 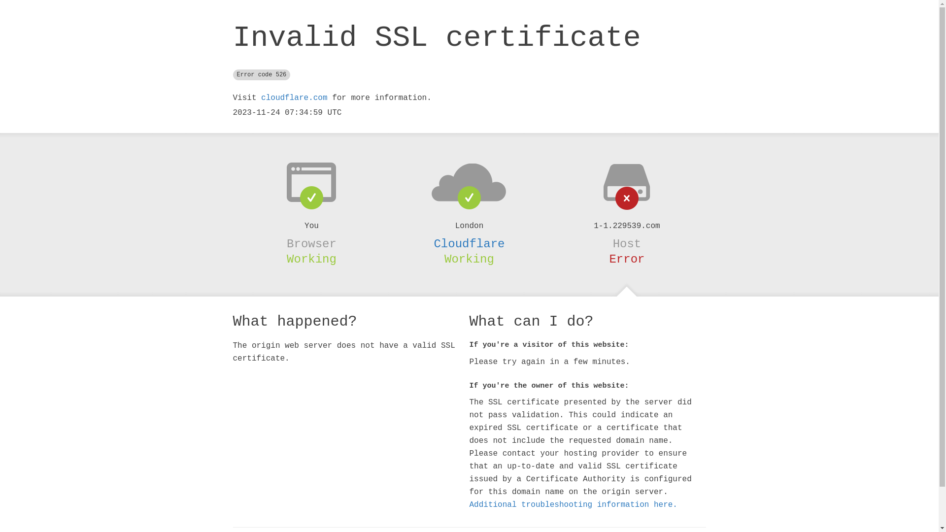 What do you see at coordinates (294, 98) in the screenshot?
I see `cloudflare.com` at bounding box center [294, 98].